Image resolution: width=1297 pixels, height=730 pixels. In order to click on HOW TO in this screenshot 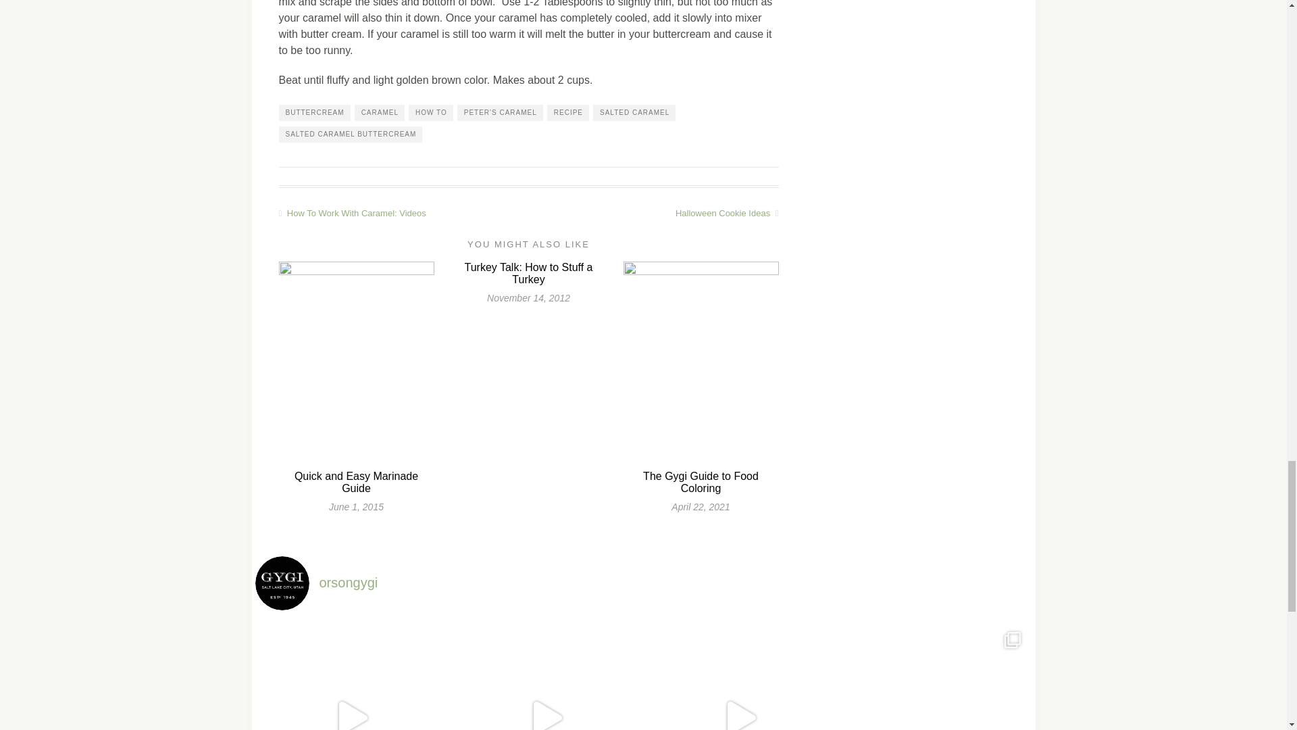, I will do `click(430, 113)`.